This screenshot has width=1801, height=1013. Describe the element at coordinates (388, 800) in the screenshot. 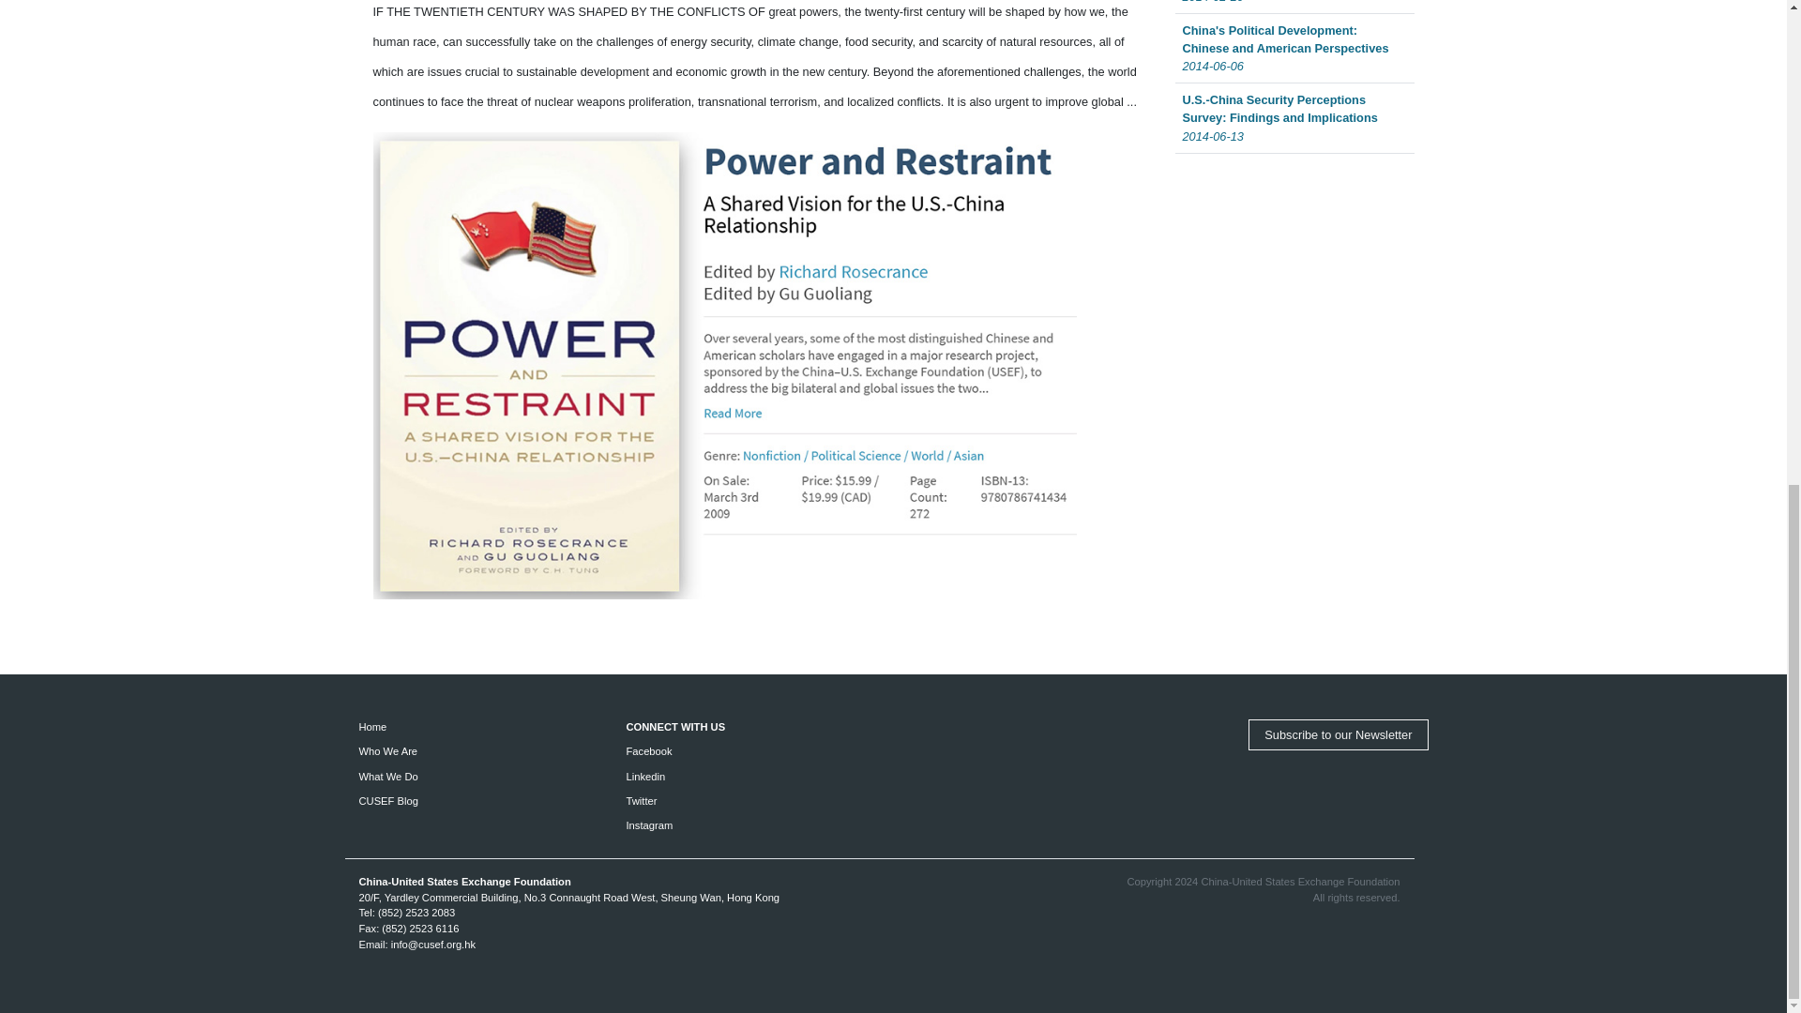

I see `CUSEF Blog` at that location.